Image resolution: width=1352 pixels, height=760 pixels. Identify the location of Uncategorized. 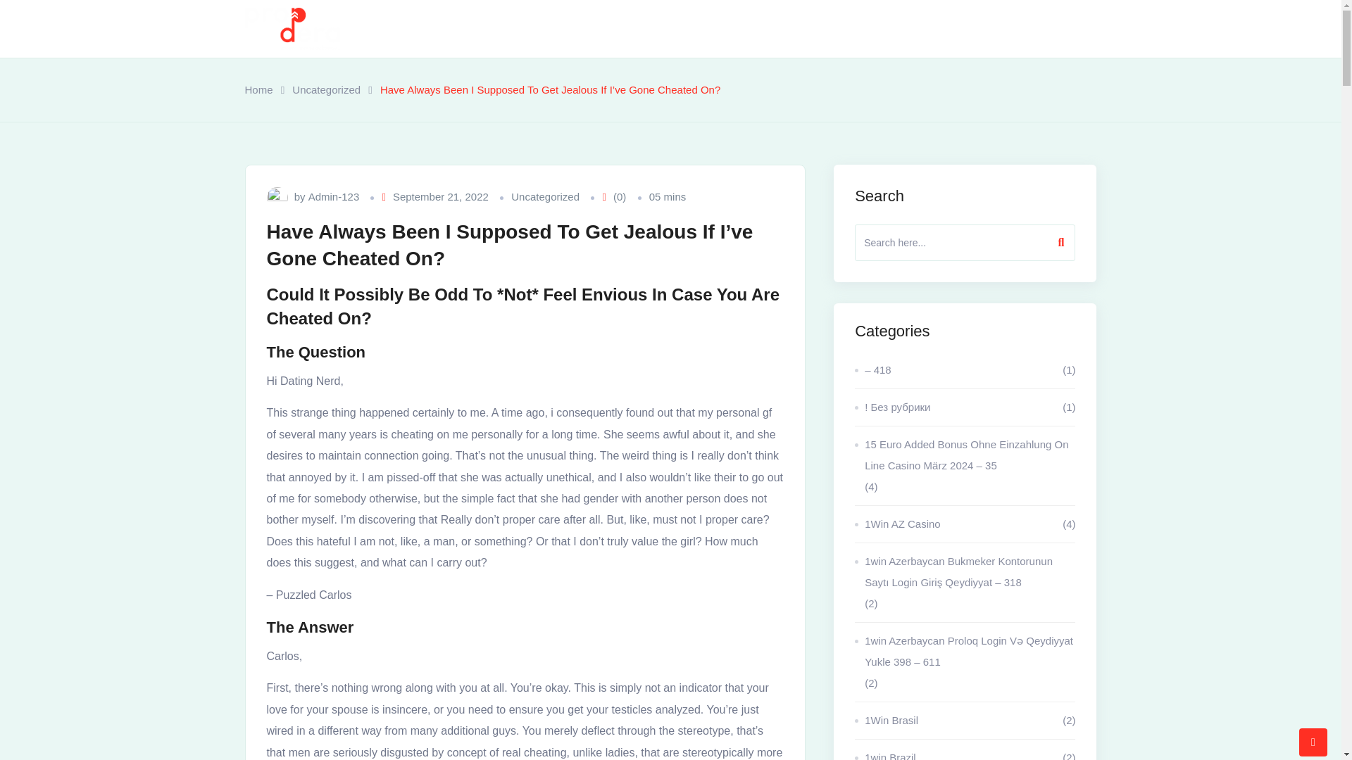
(545, 197).